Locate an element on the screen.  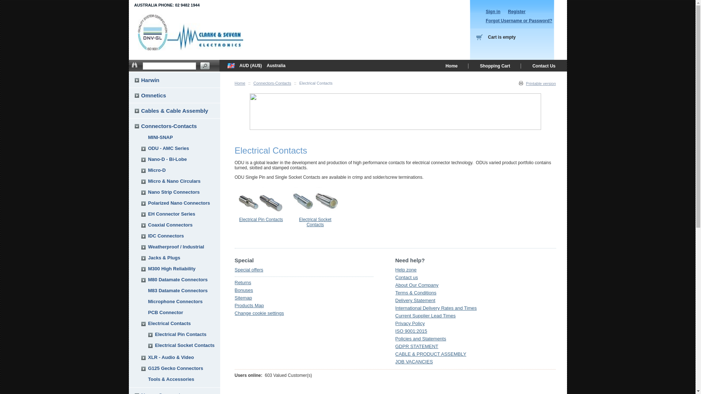
Jacks & Plugs is located at coordinates (164, 258).